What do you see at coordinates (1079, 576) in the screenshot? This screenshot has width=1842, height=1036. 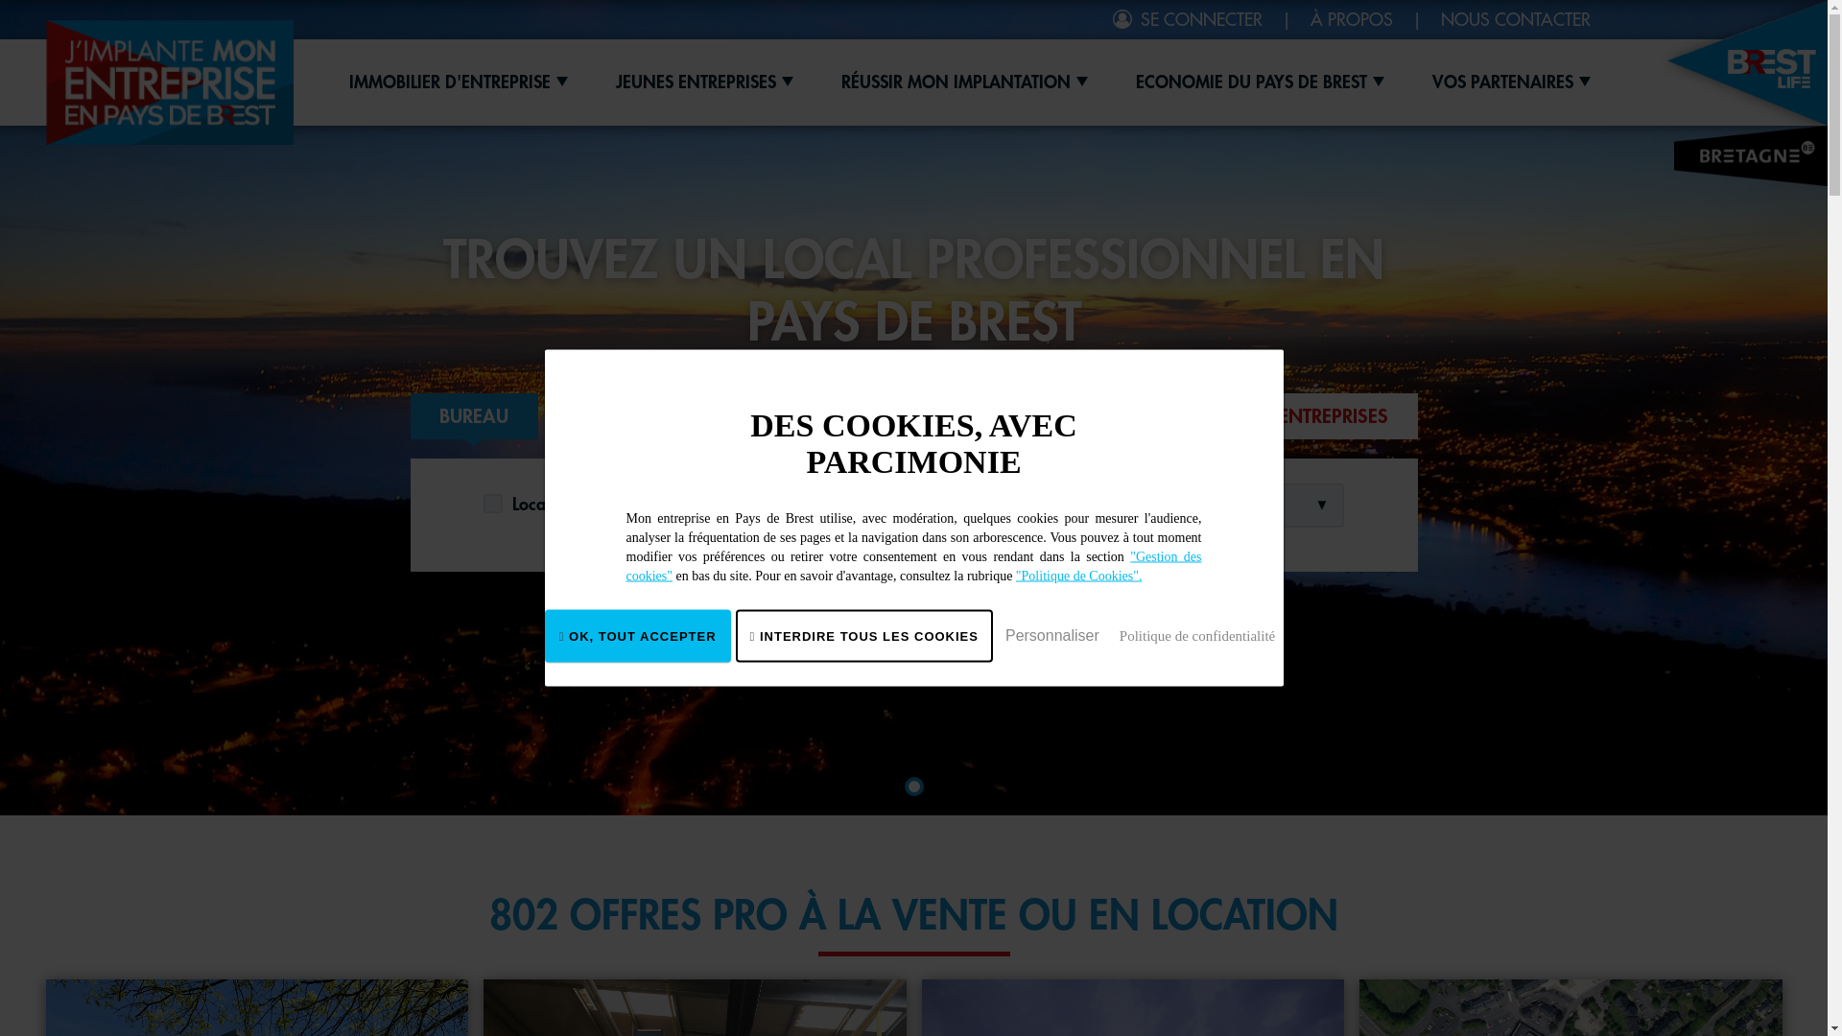 I see `"Politique de Cookies".` at bounding box center [1079, 576].